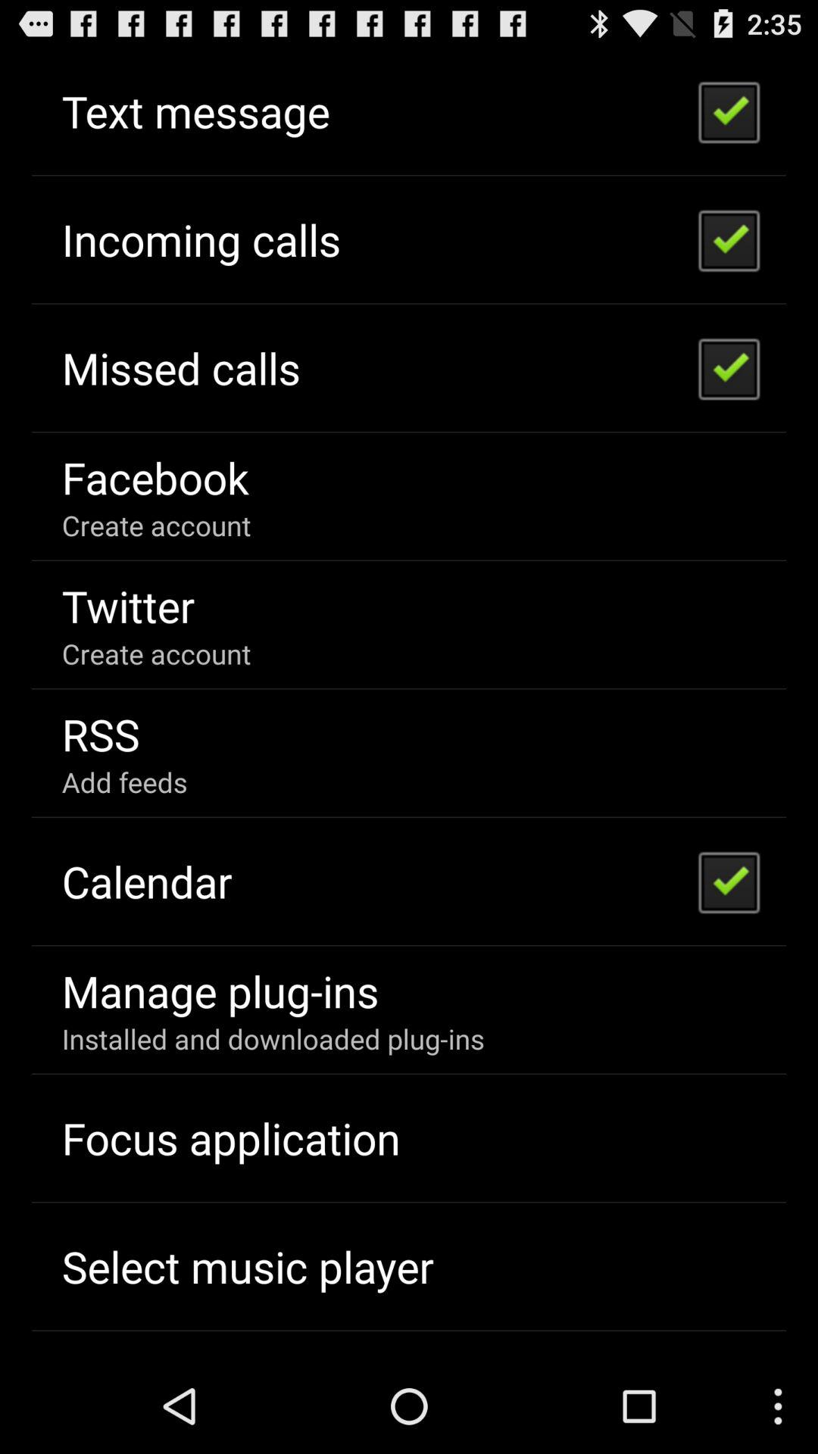 This screenshot has height=1454, width=818. Describe the element at coordinates (273, 1039) in the screenshot. I see `turn off icon above focus application` at that location.